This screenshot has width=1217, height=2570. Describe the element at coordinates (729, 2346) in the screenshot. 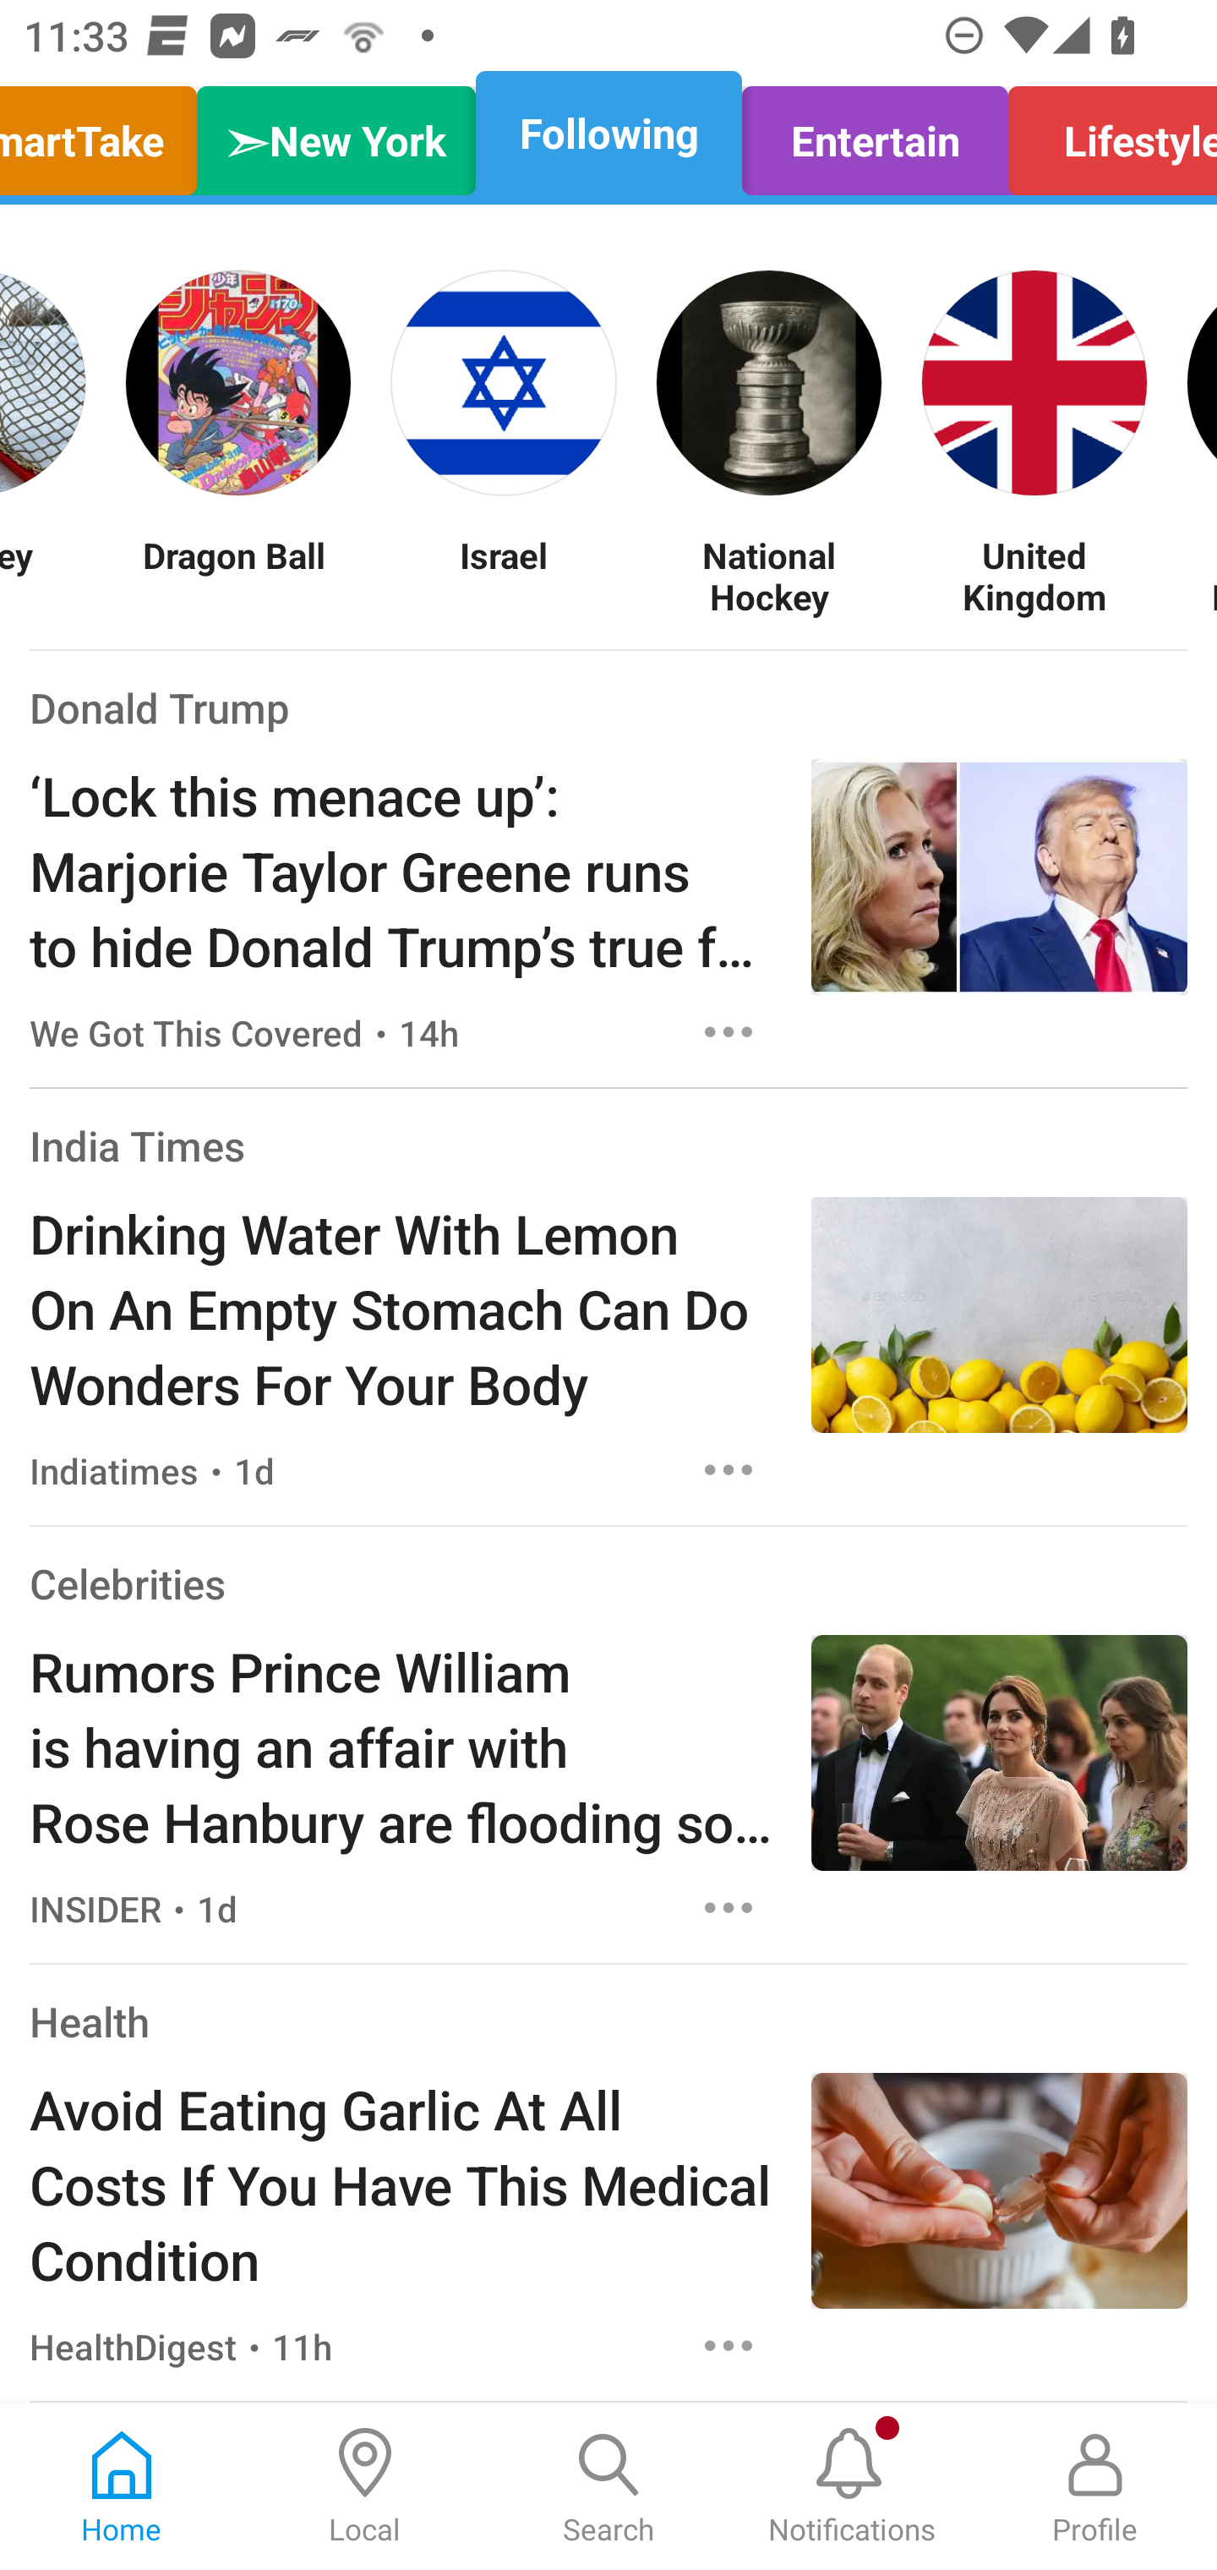

I see `Options` at that location.